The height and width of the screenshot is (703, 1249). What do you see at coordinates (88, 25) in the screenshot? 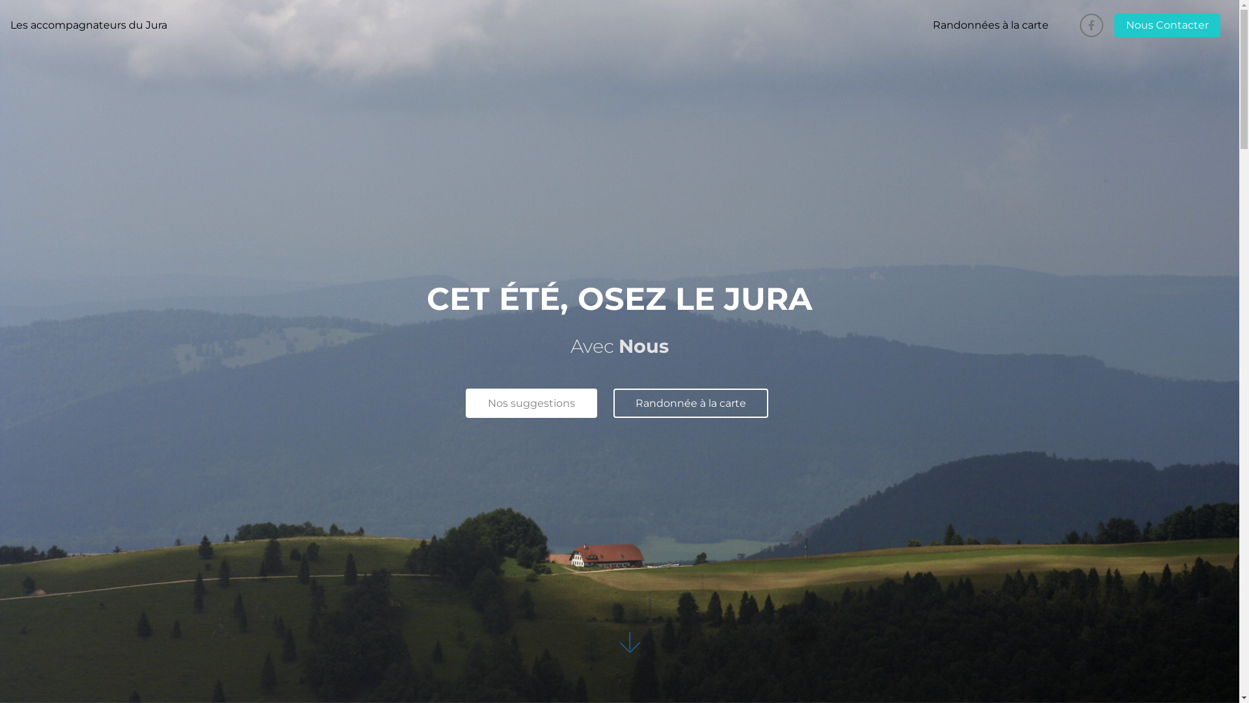
I see `Les accompagnateurs du Jura` at bounding box center [88, 25].